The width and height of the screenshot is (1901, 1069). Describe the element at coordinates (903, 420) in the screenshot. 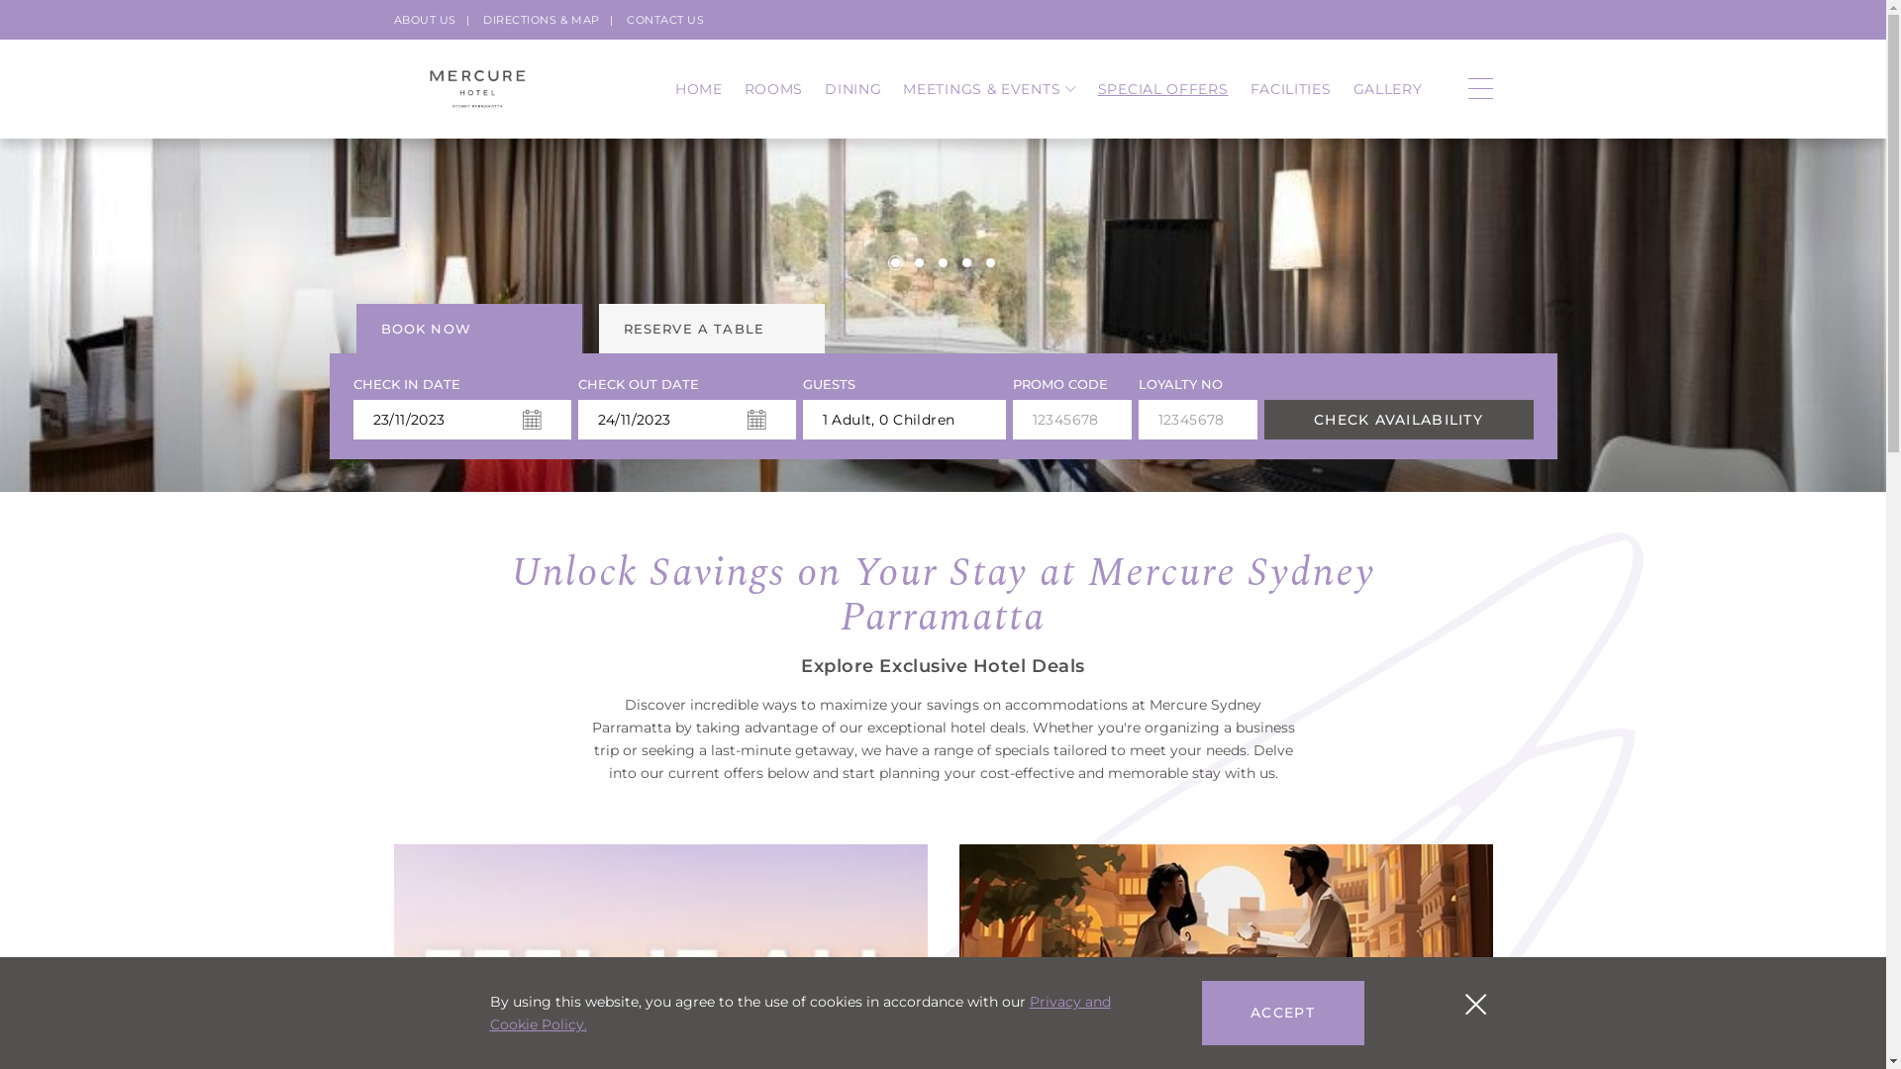

I see `1 Adult, 0 Children` at that location.